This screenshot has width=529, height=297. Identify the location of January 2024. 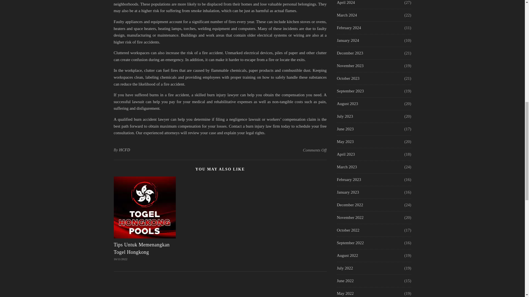
(347, 40).